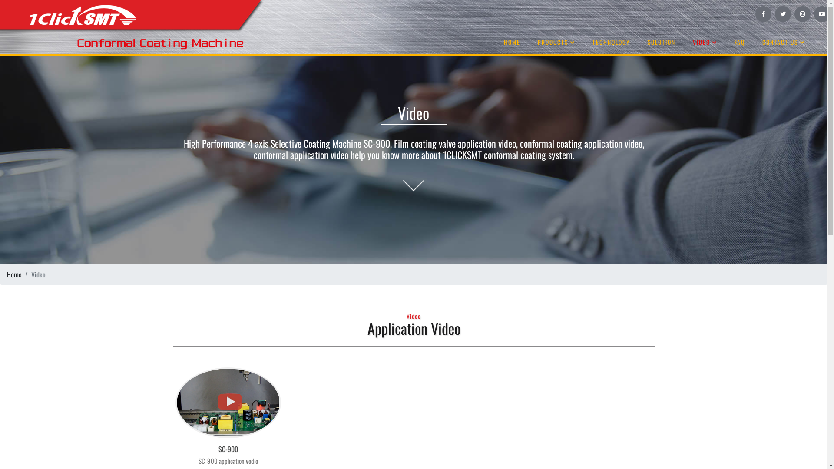 The height and width of the screenshot is (469, 834). Describe the element at coordinates (14, 274) in the screenshot. I see `Home` at that location.